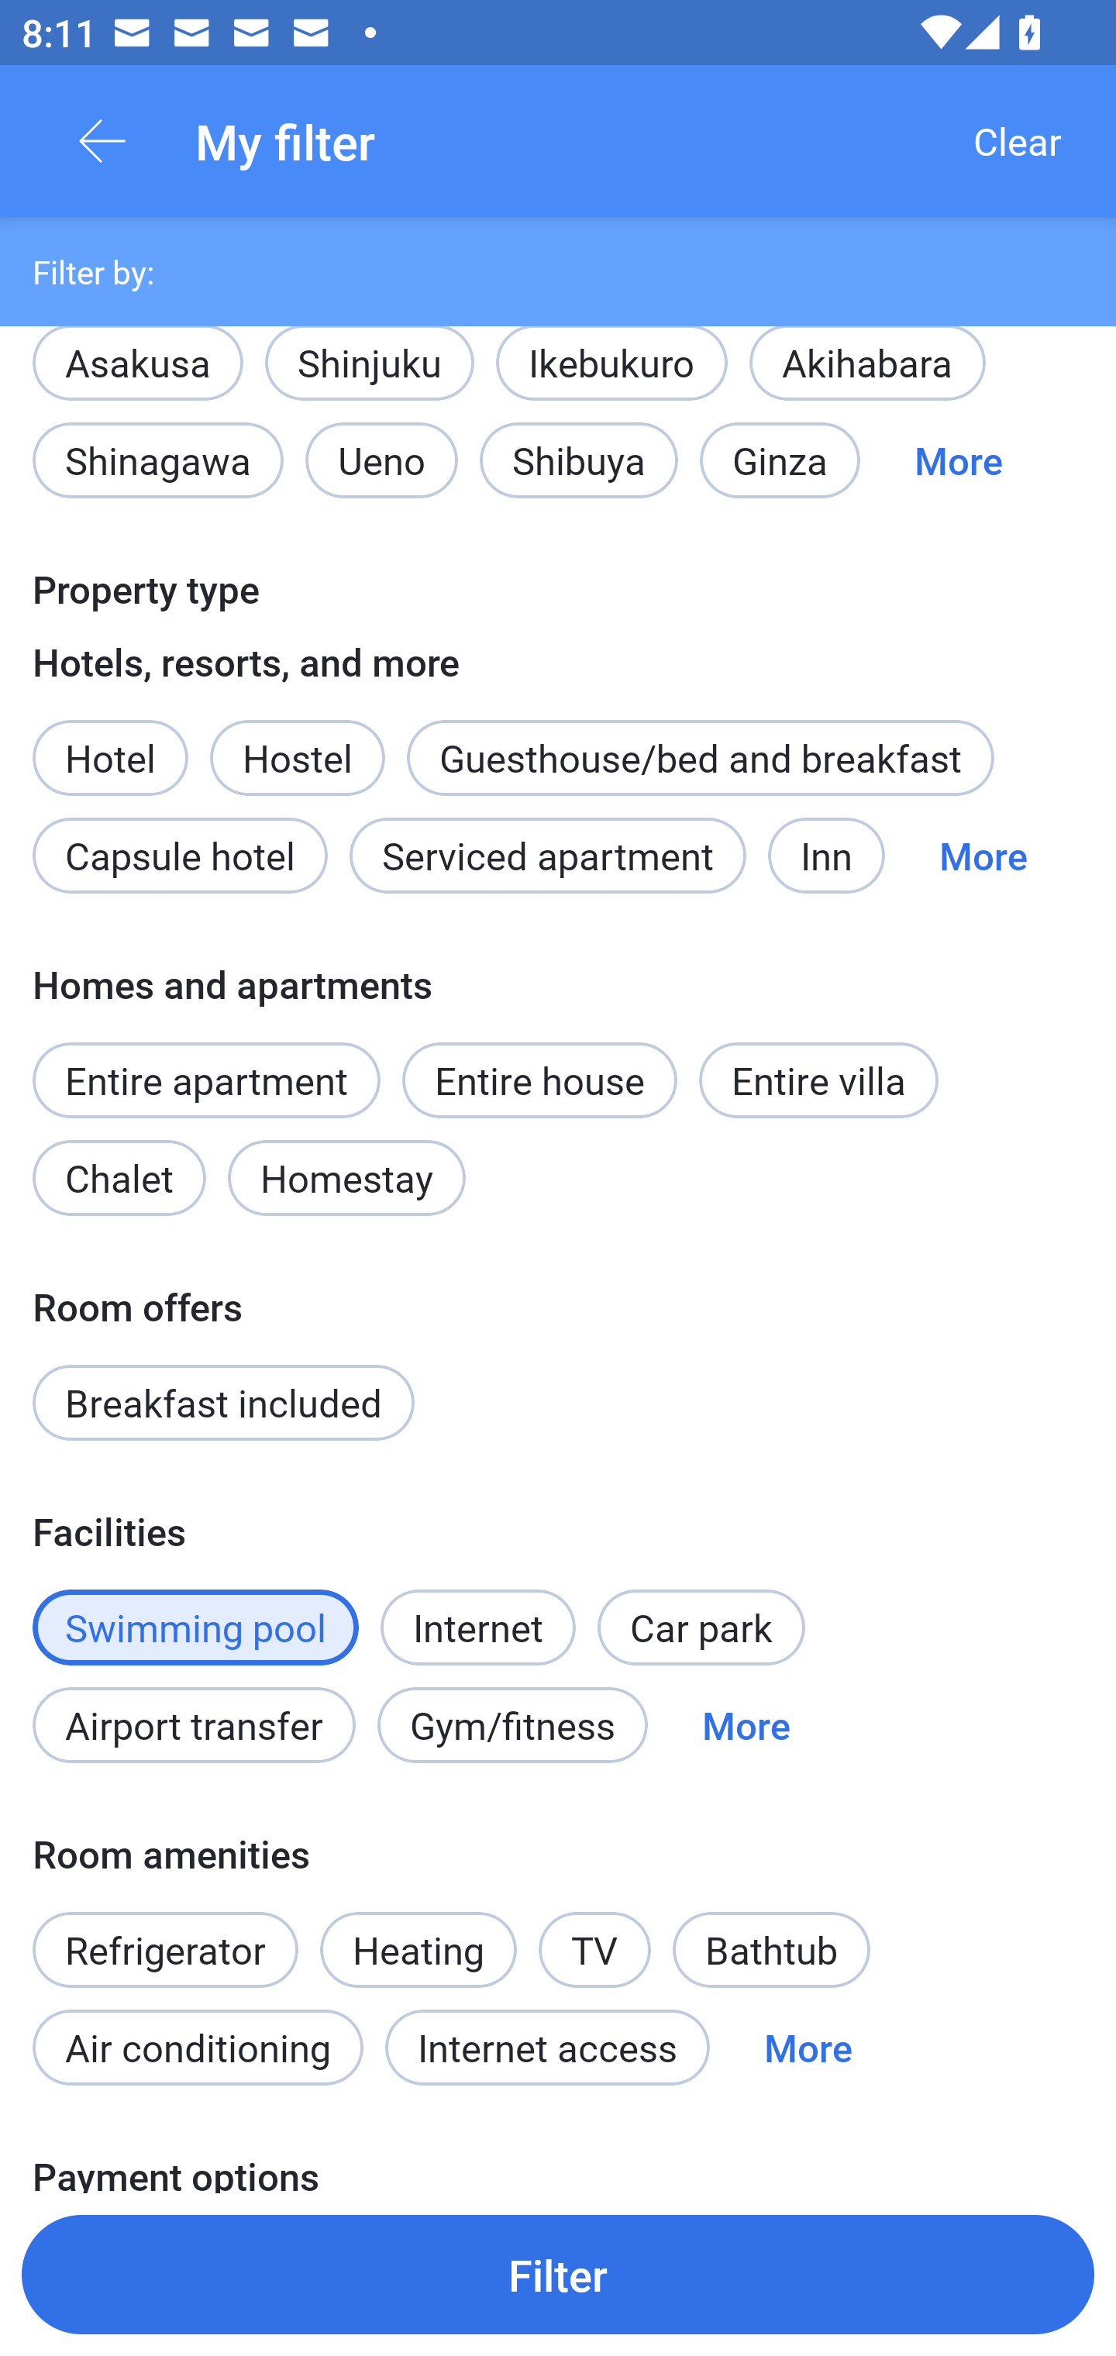  I want to click on Entire villa, so click(818, 1080).